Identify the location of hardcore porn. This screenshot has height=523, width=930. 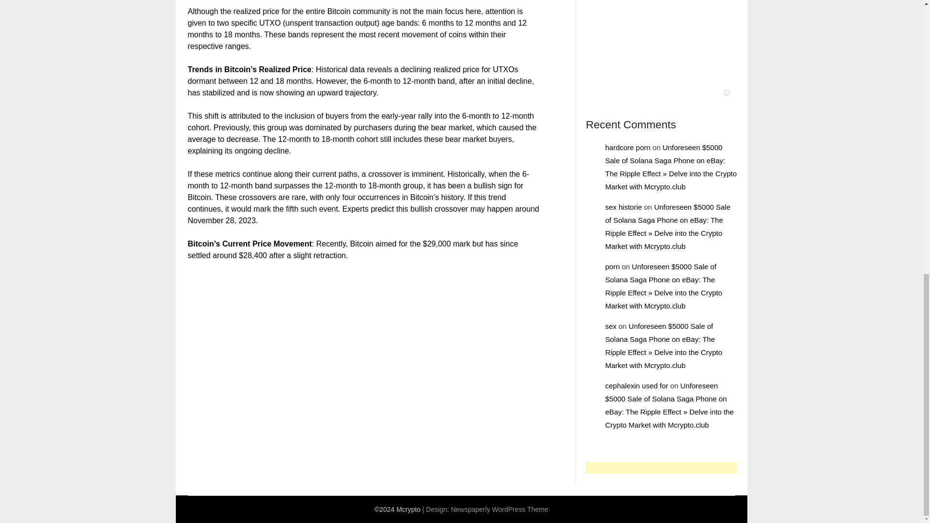
(628, 147).